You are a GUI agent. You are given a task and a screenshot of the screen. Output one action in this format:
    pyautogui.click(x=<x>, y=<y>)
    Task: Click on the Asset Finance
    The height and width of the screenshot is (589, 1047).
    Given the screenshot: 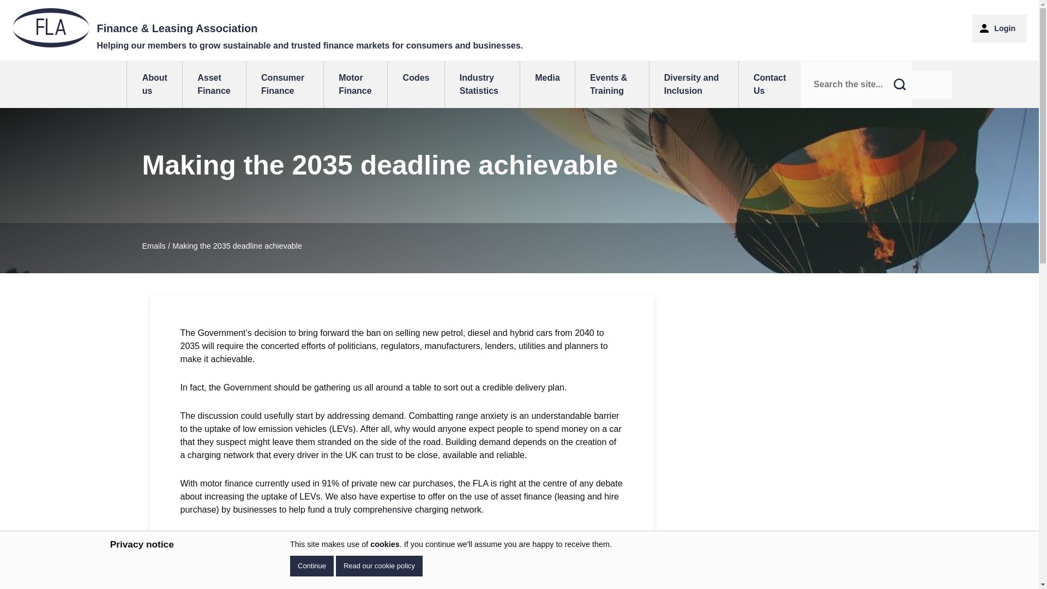 What is the action you would take?
    pyautogui.click(x=214, y=84)
    